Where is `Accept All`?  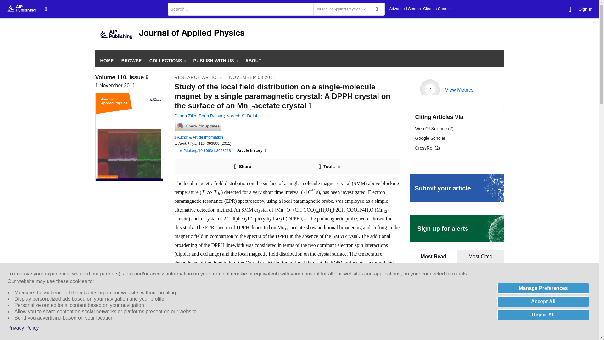 Accept All is located at coordinates (543, 302).